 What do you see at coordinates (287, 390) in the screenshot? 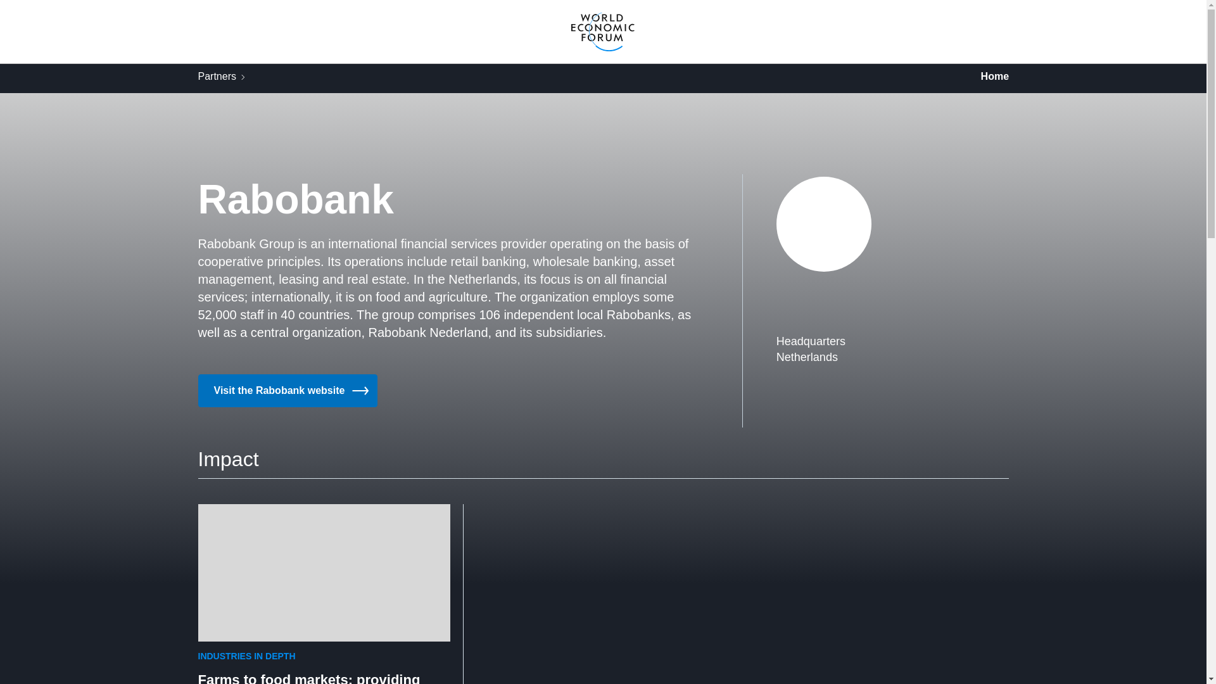
I see `Visit the Rabobank website` at bounding box center [287, 390].